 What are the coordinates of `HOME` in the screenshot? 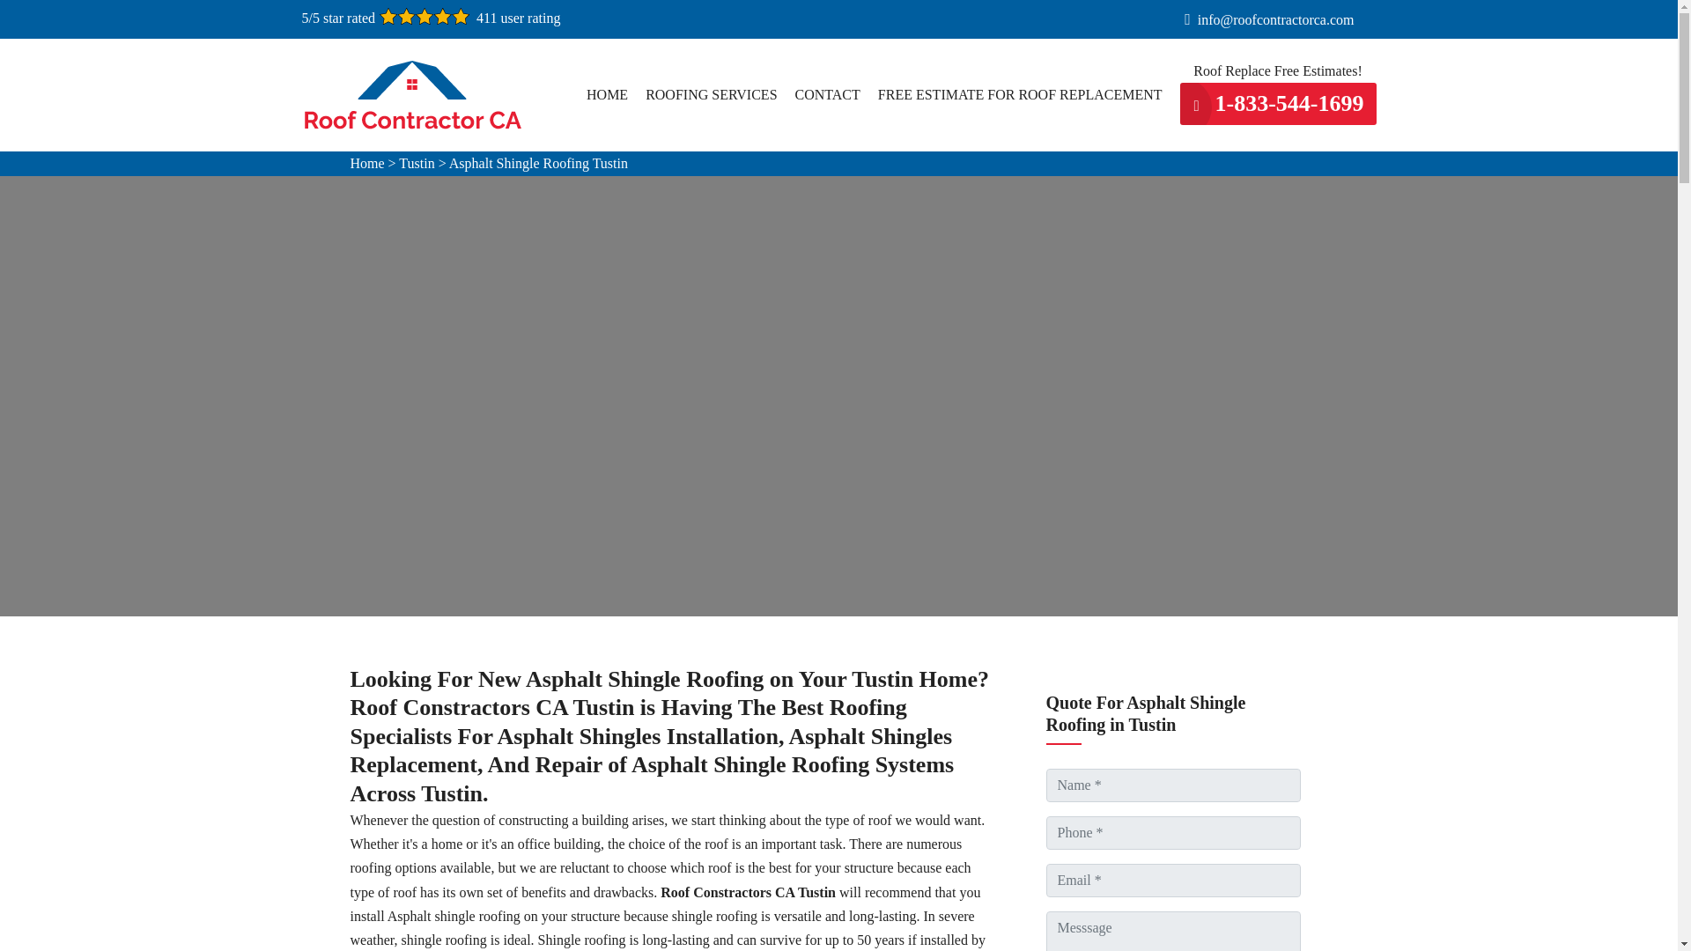 It's located at (607, 95).